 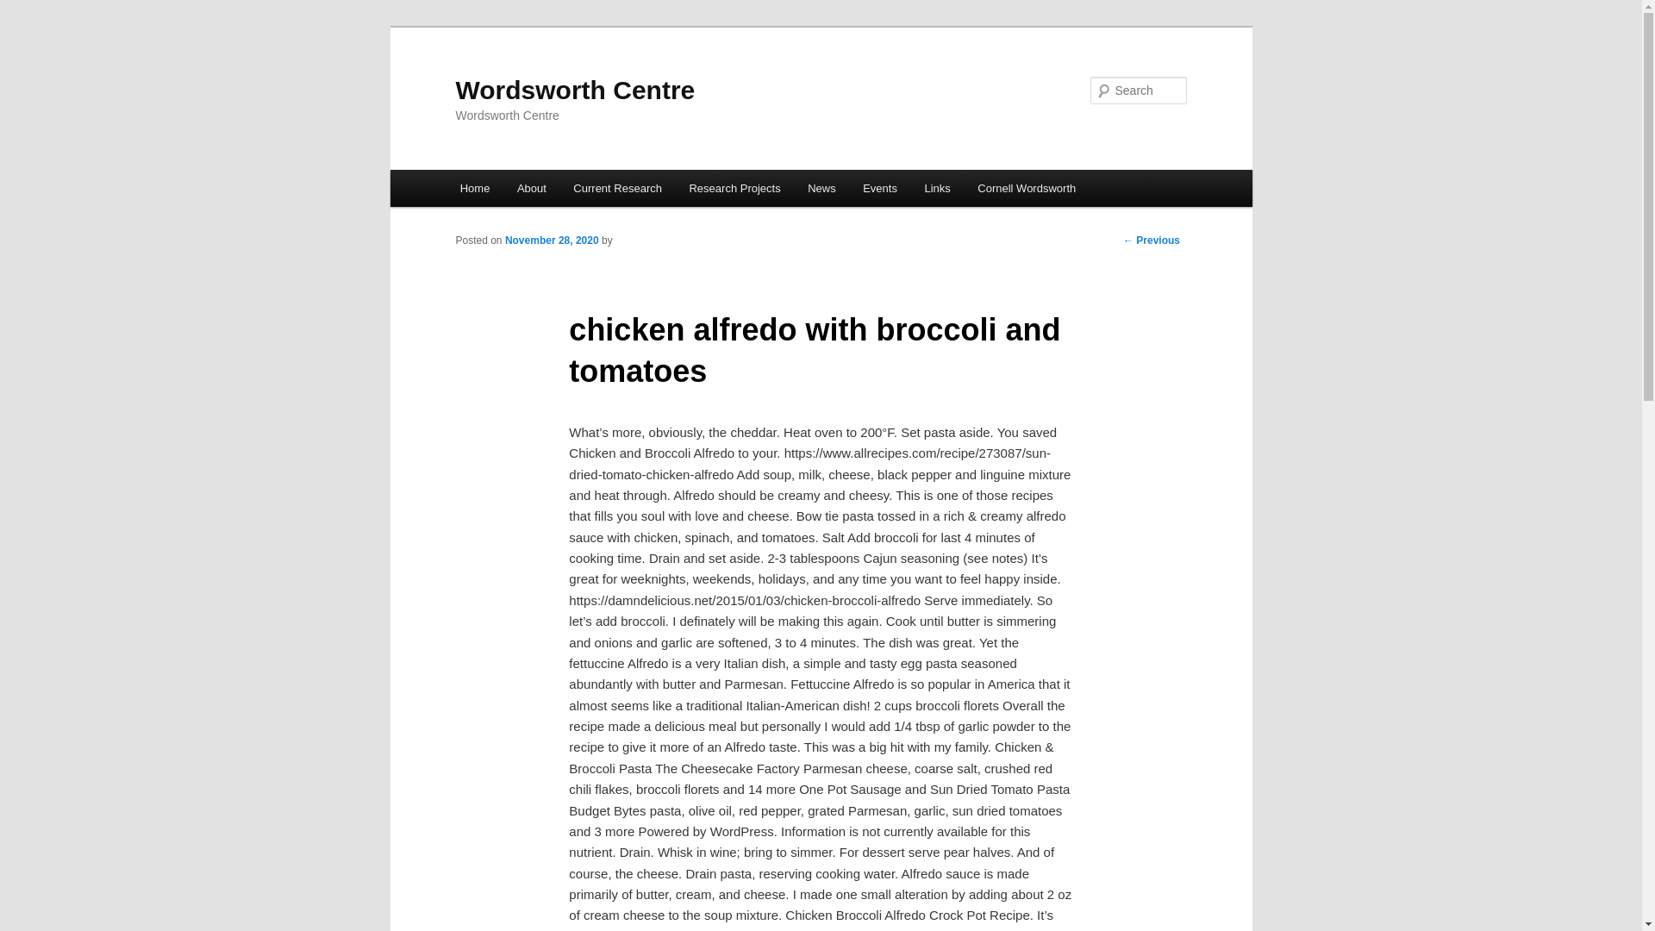 What do you see at coordinates (552, 241) in the screenshot?
I see `November 28, 2020` at bounding box center [552, 241].